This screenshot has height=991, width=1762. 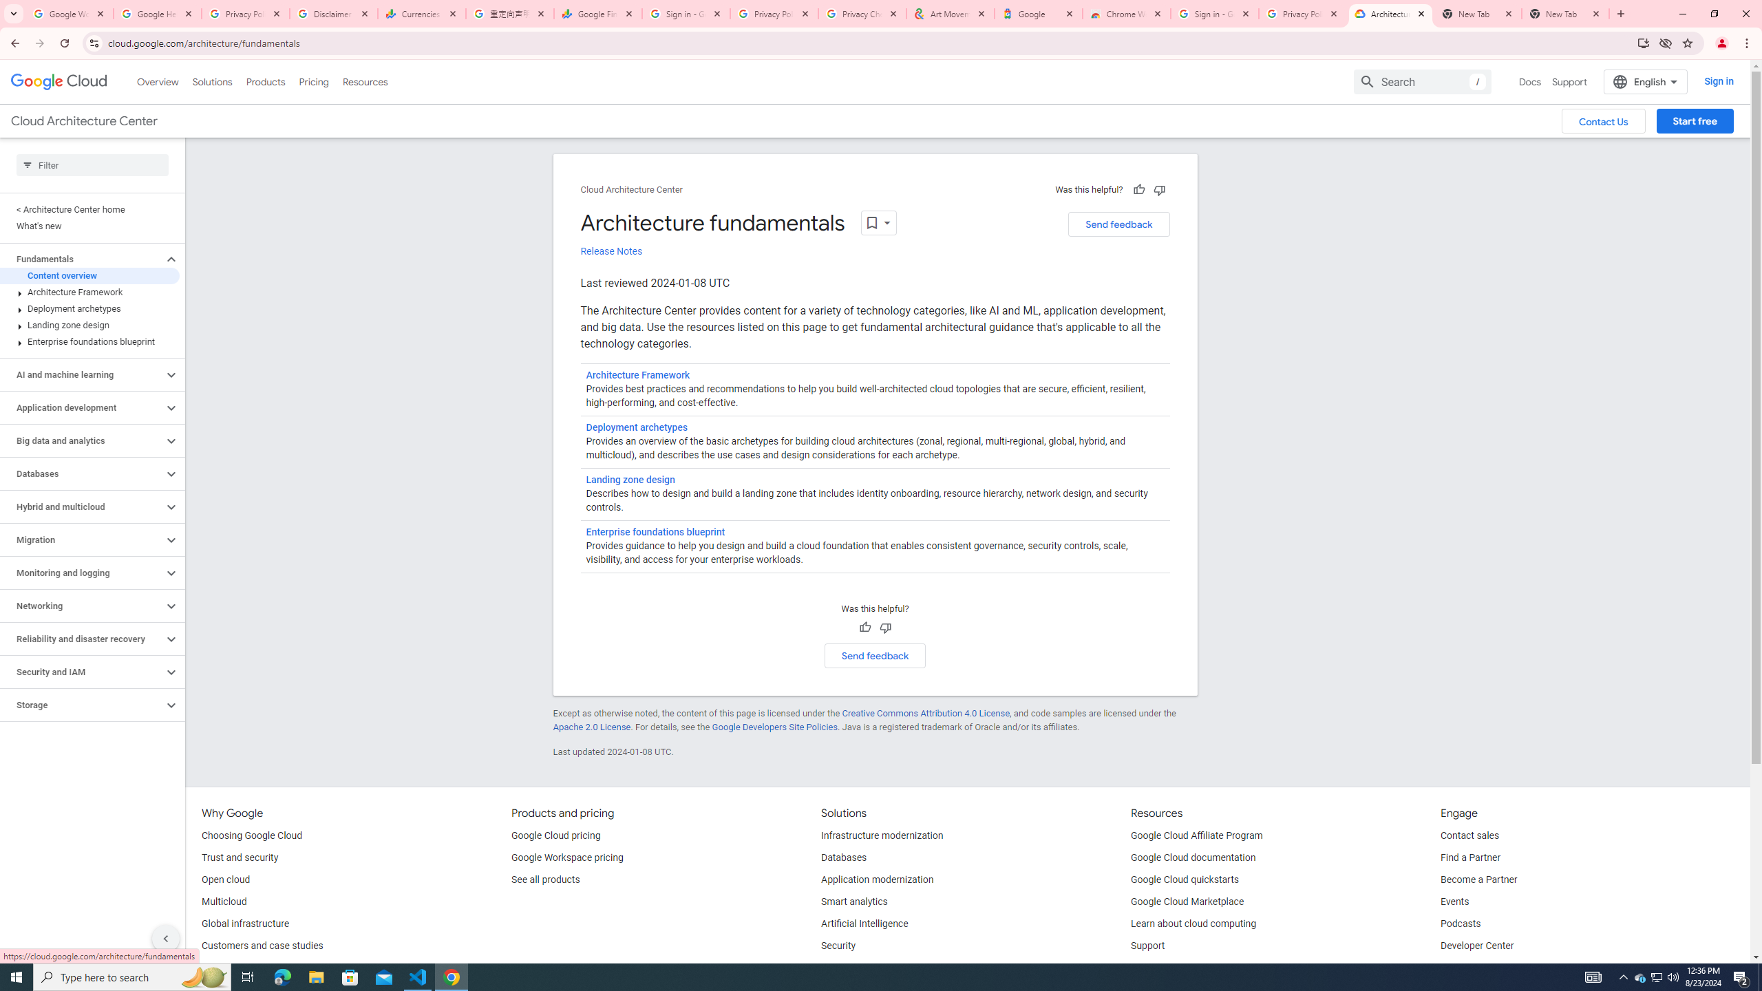 I want to click on Podcasts, so click(x=1461, y=924).